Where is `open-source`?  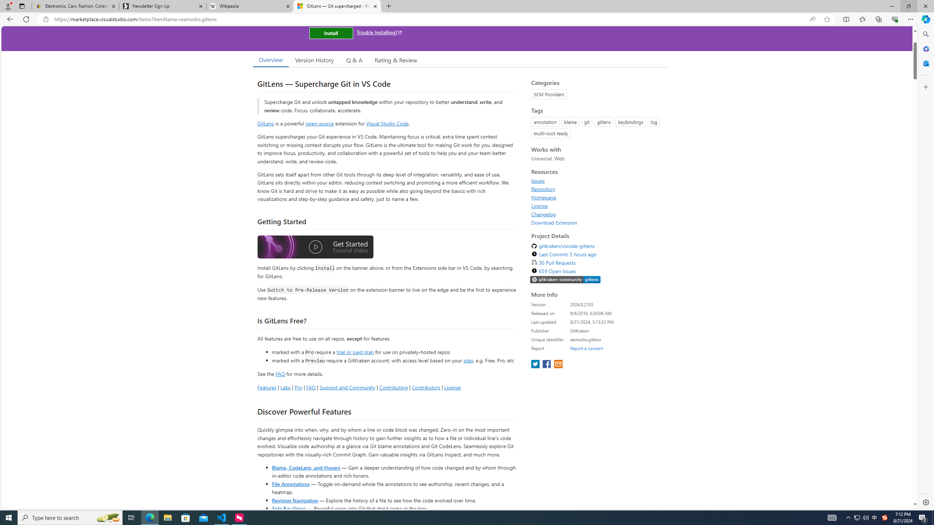 open-source is located at coordinates (320, 123).